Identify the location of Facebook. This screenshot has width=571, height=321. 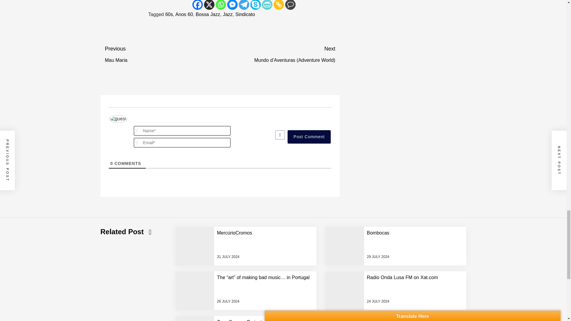
(197, 5).